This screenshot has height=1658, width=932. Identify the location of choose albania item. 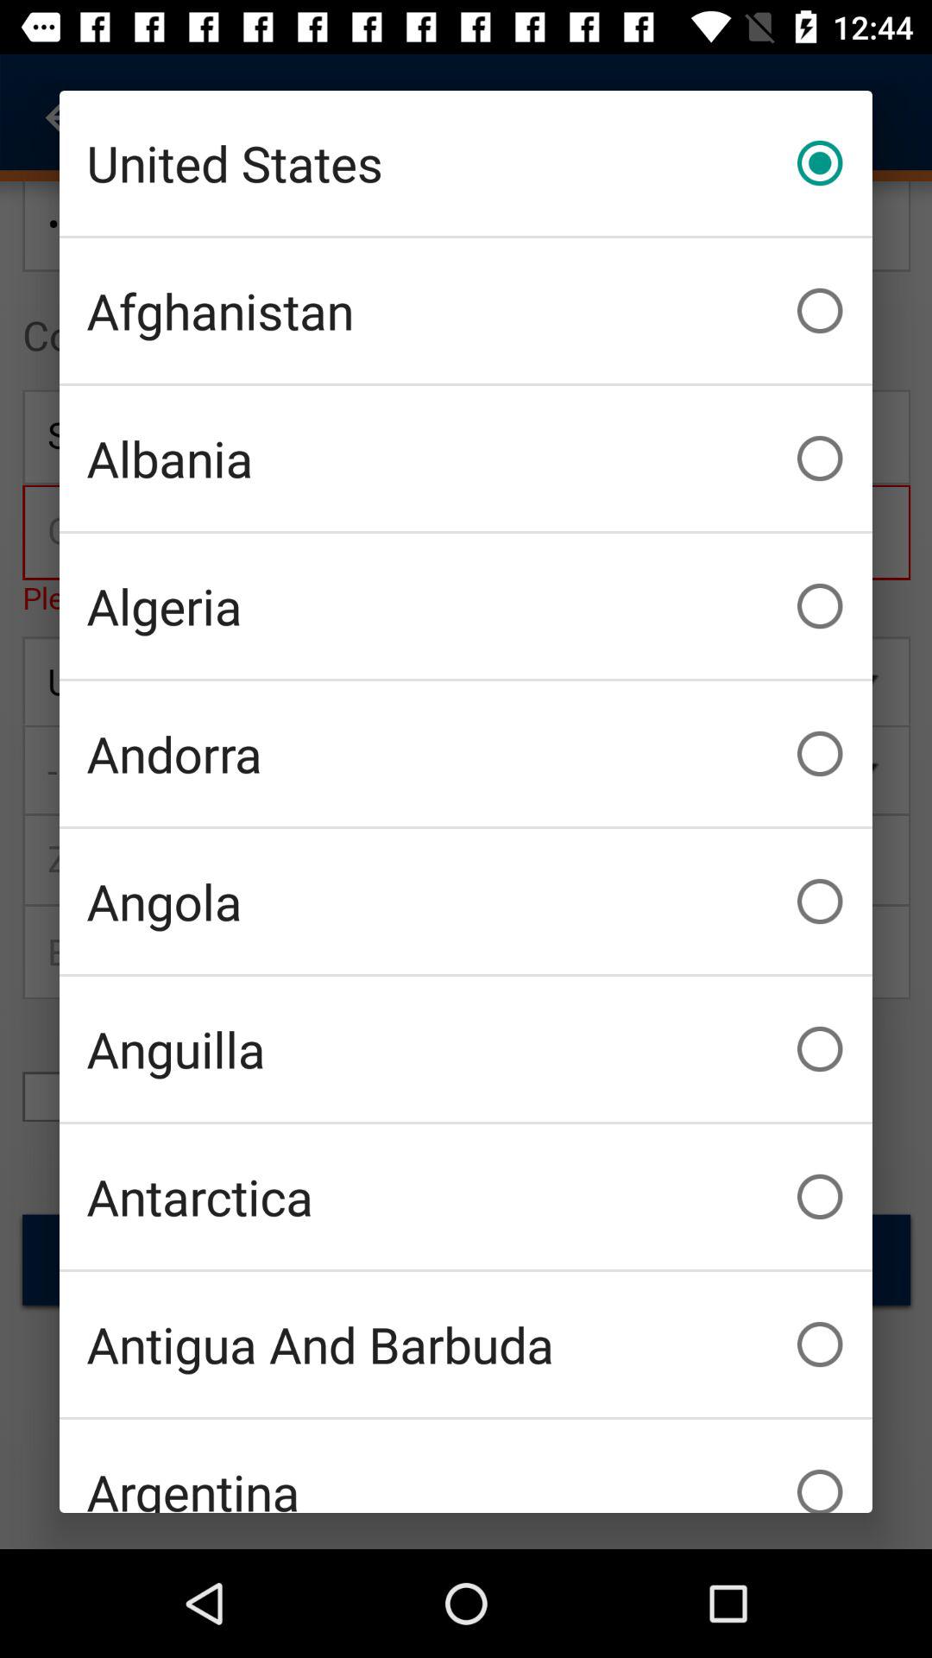
(466, 458).